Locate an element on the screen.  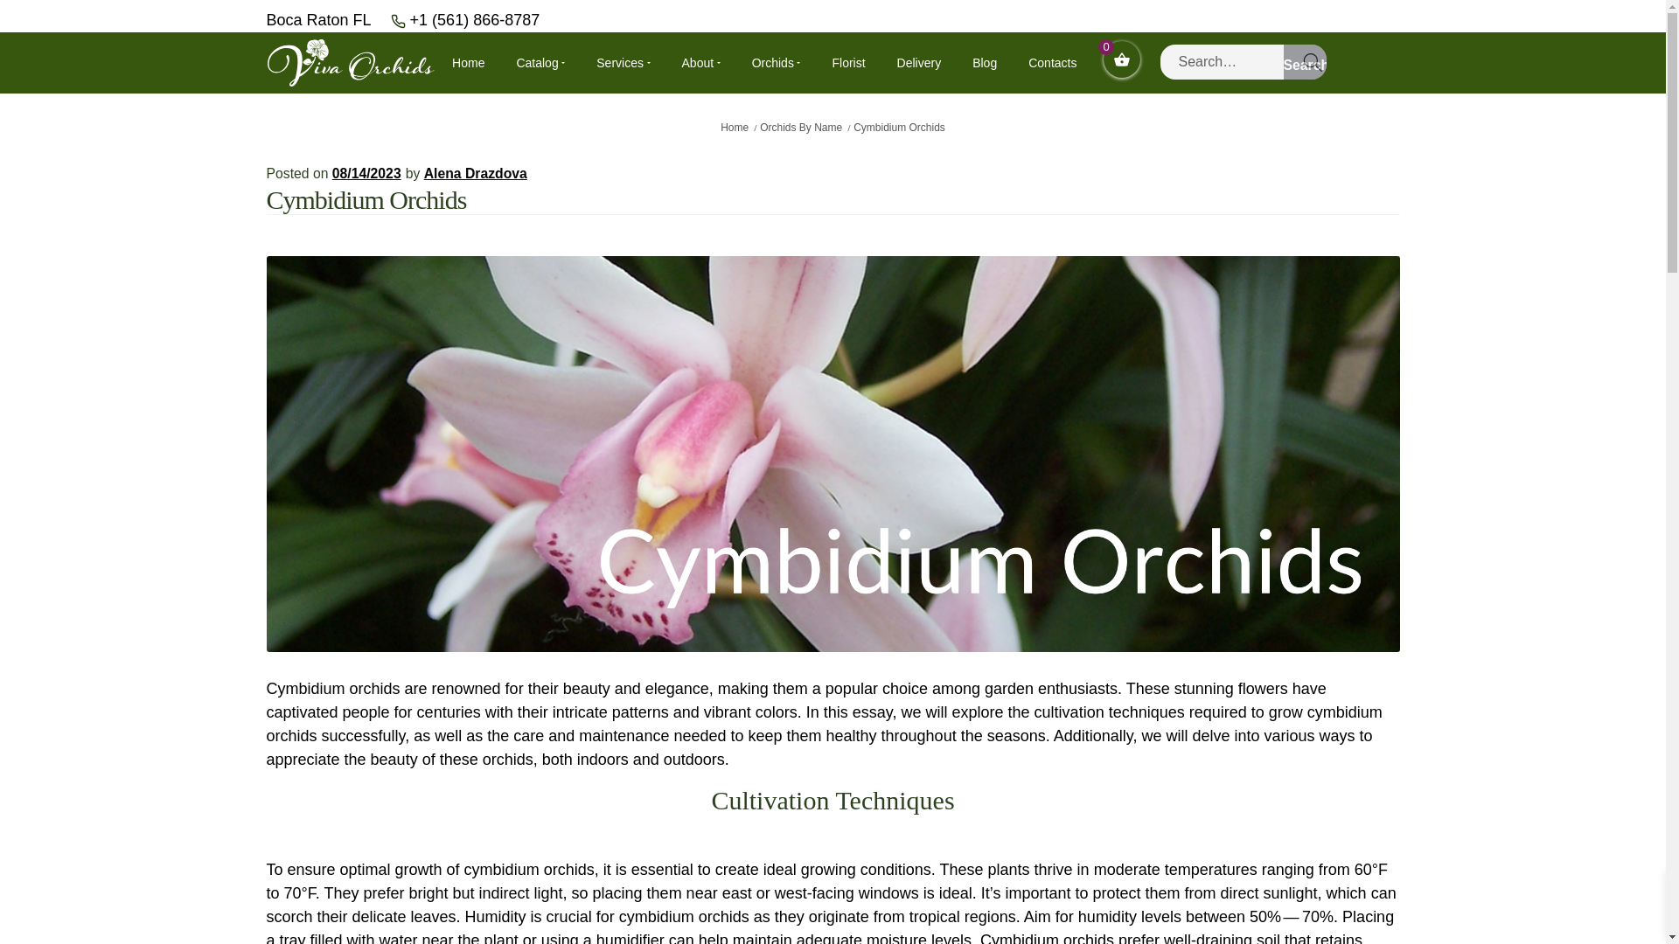
Viva Orchids of Boca Raton is located at coordinates (350, 63).